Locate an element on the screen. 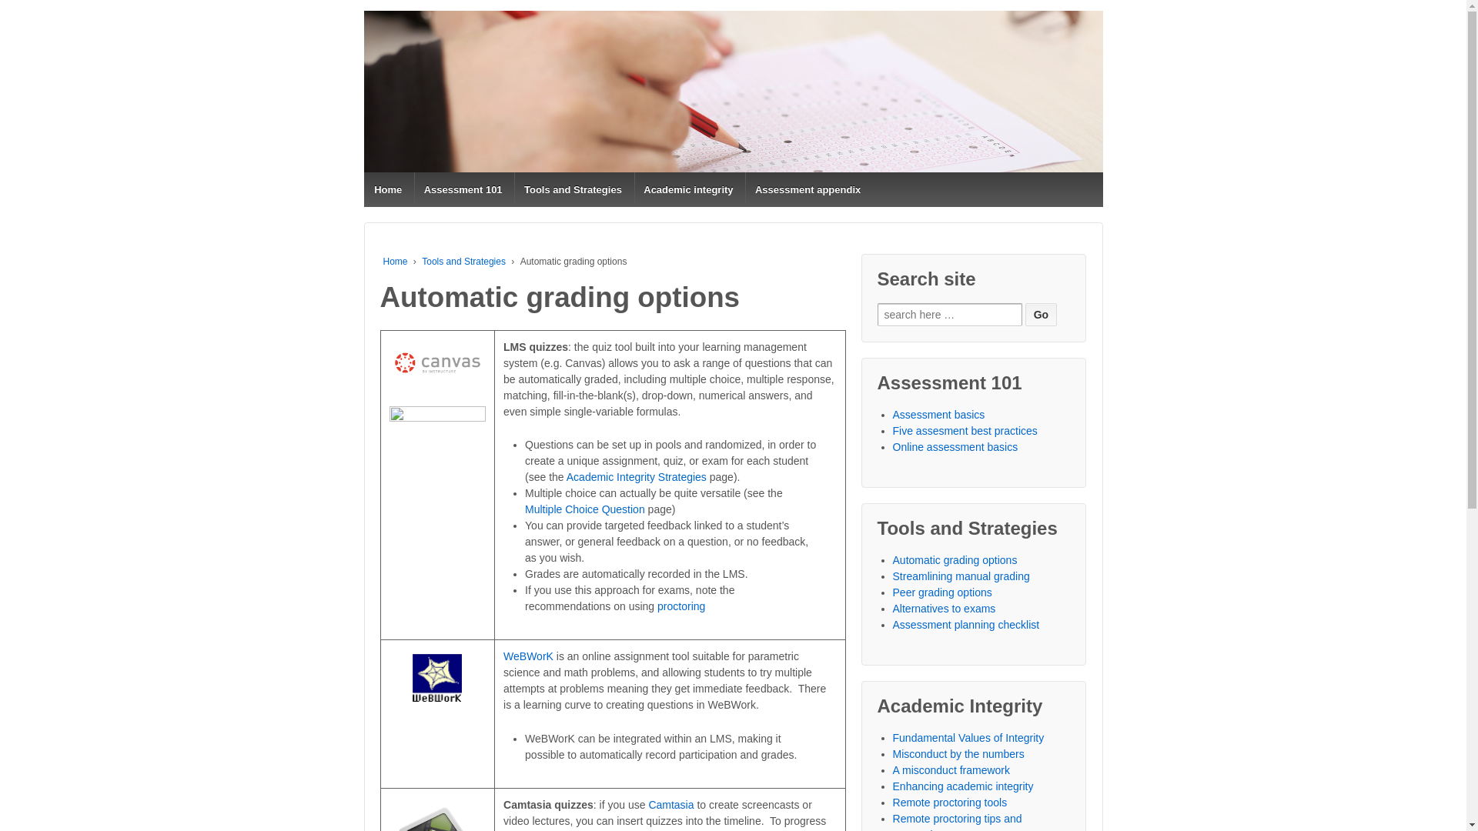  Assessment 101 is located at coordinates (462, 189).